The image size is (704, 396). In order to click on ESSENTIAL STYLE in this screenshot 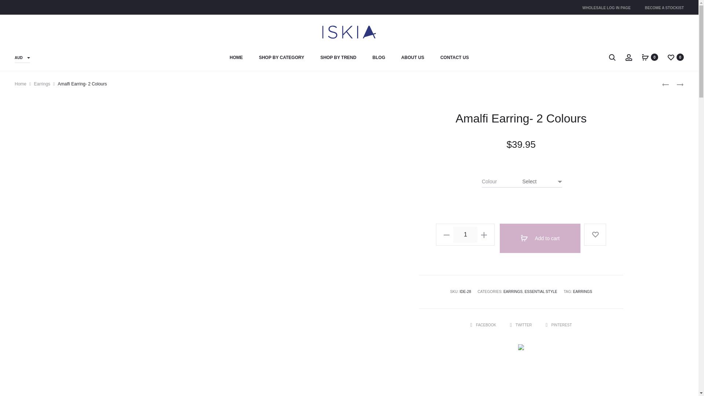, I will do `click(541, 291)`.